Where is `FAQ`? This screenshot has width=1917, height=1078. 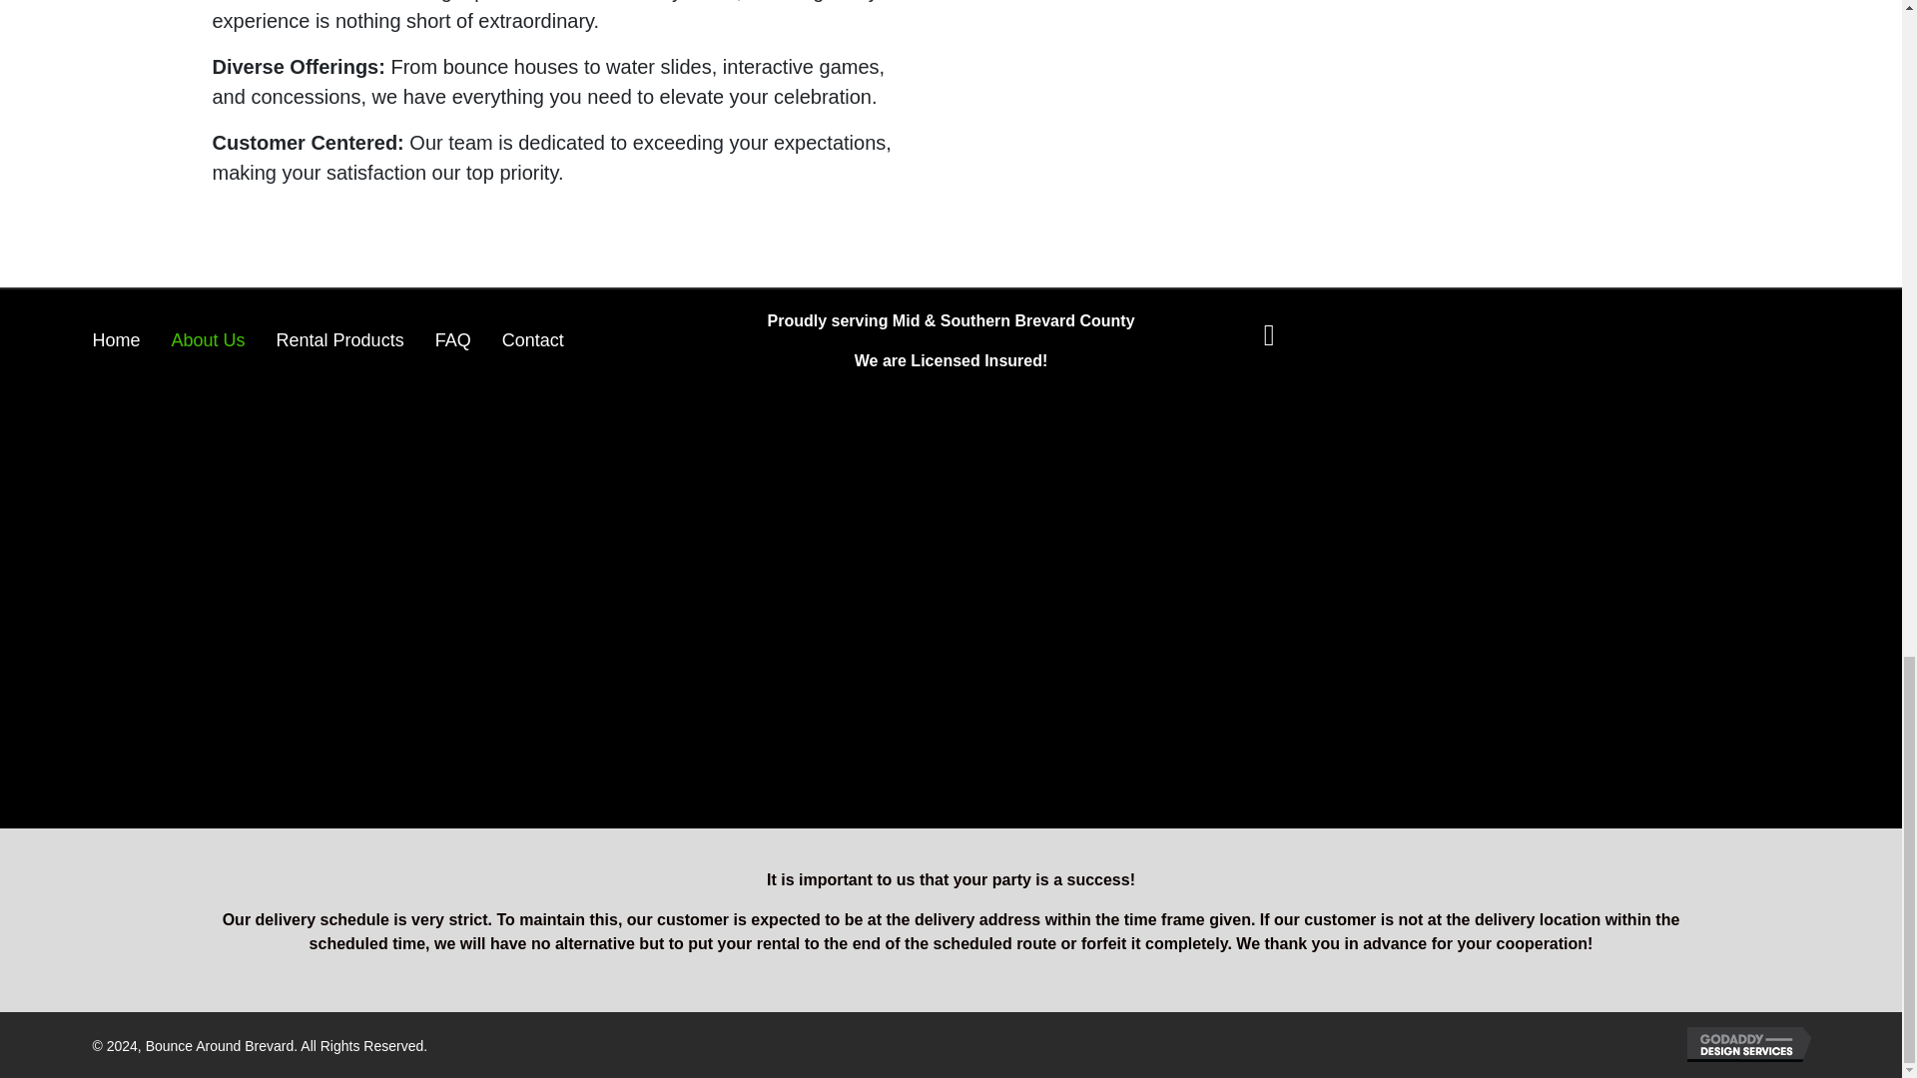
FAQ is located at coordinates (453, 340).